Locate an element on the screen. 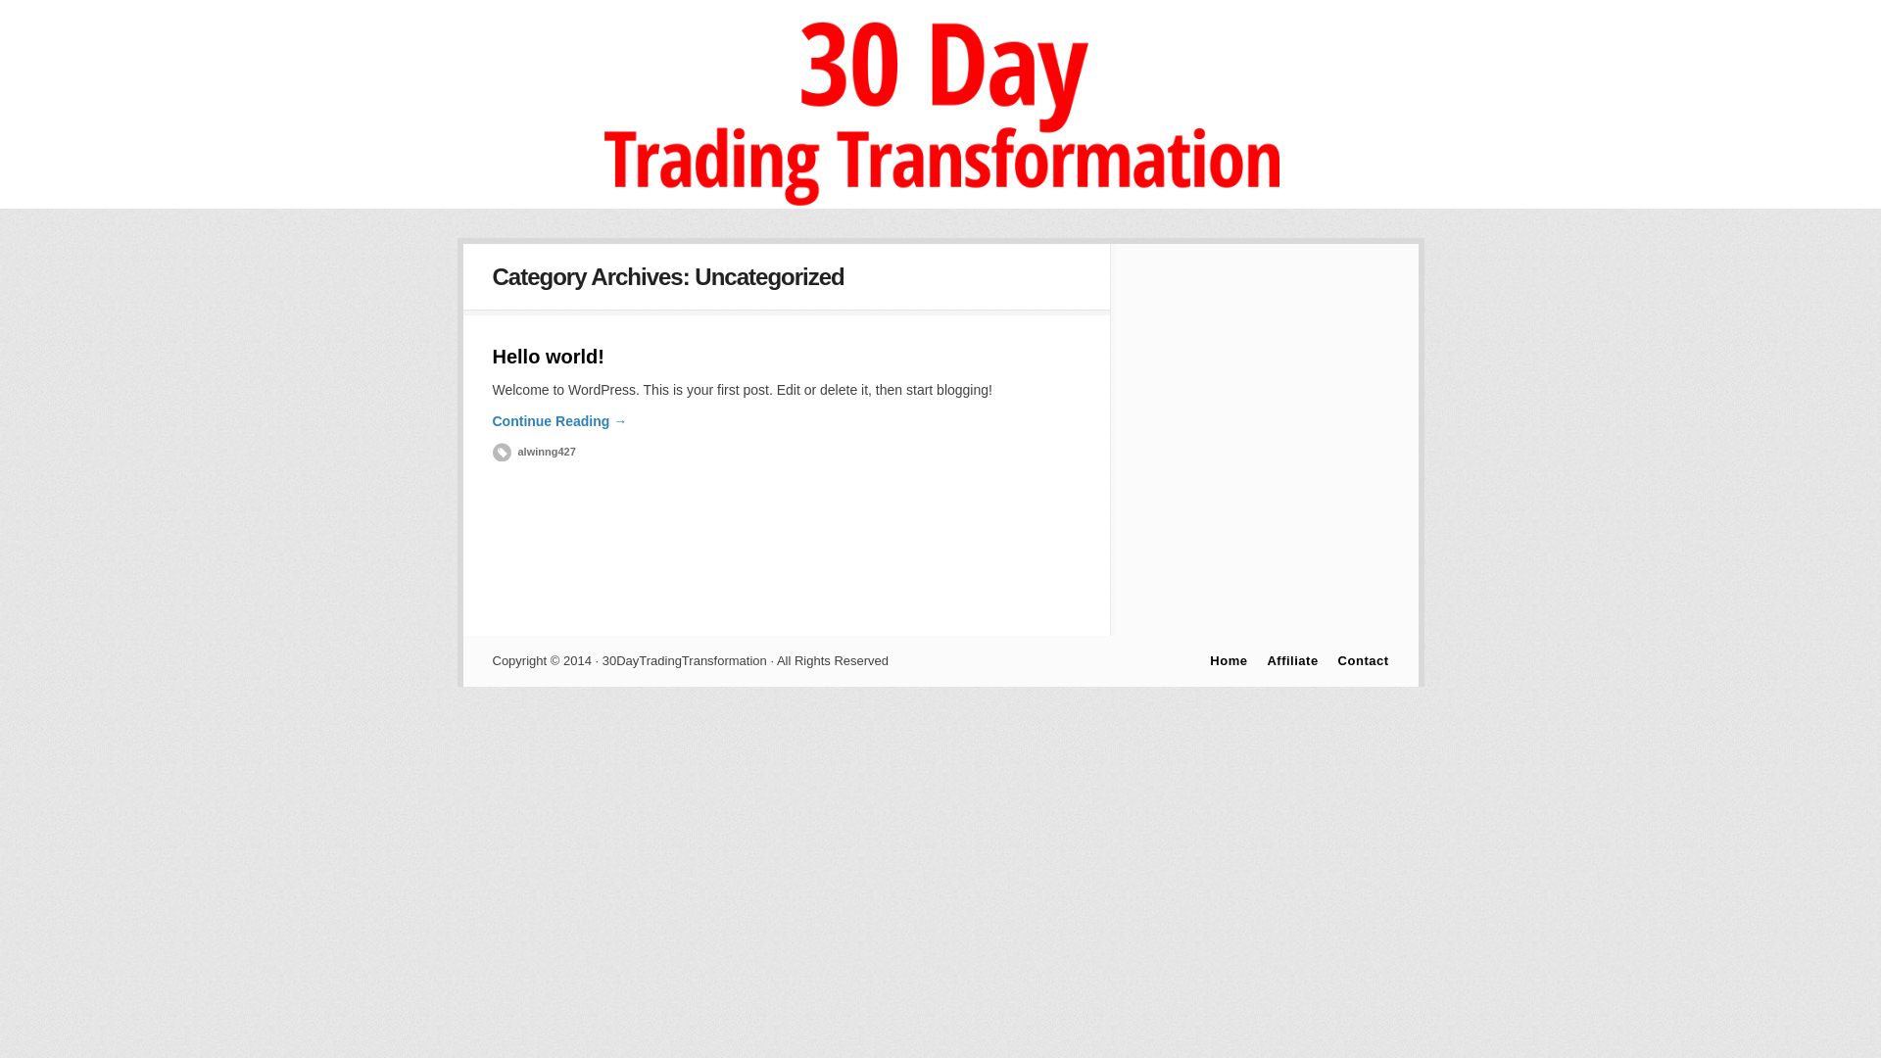 This screenshot has width=1881, height=1058. 30 Day Trading Transformation is located at coordinates (940, 204).